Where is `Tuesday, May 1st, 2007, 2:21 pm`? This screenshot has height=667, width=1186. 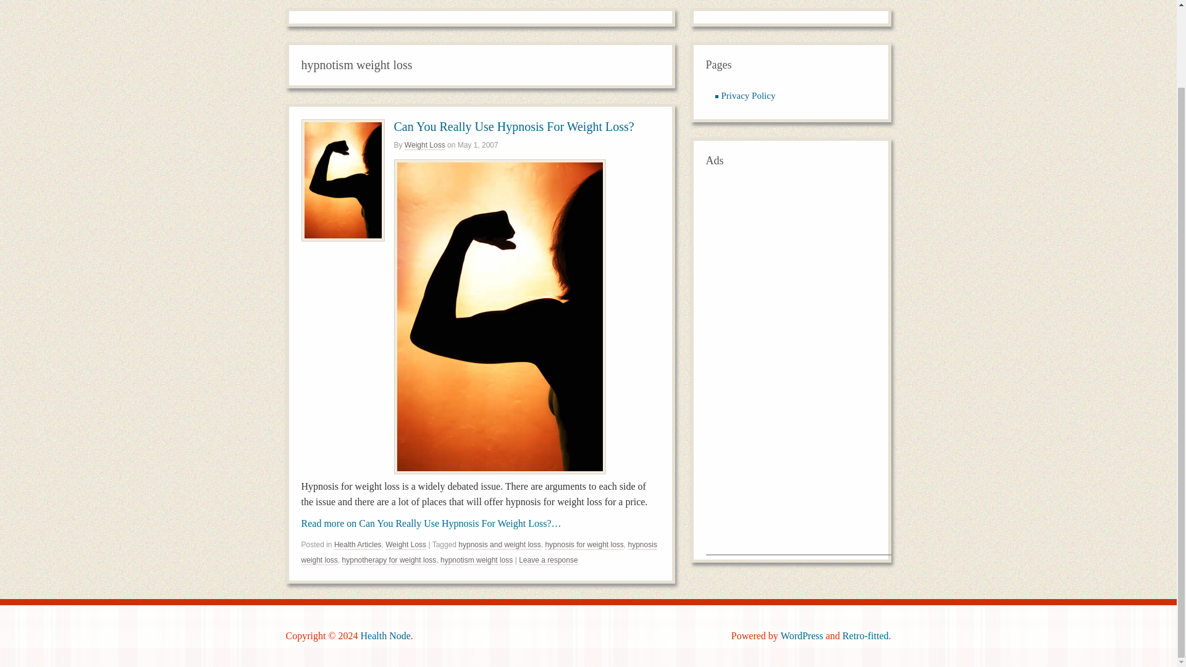 Tuesday, May 1st, 2007, 2:21 pm is located at coordinates (478, 145).